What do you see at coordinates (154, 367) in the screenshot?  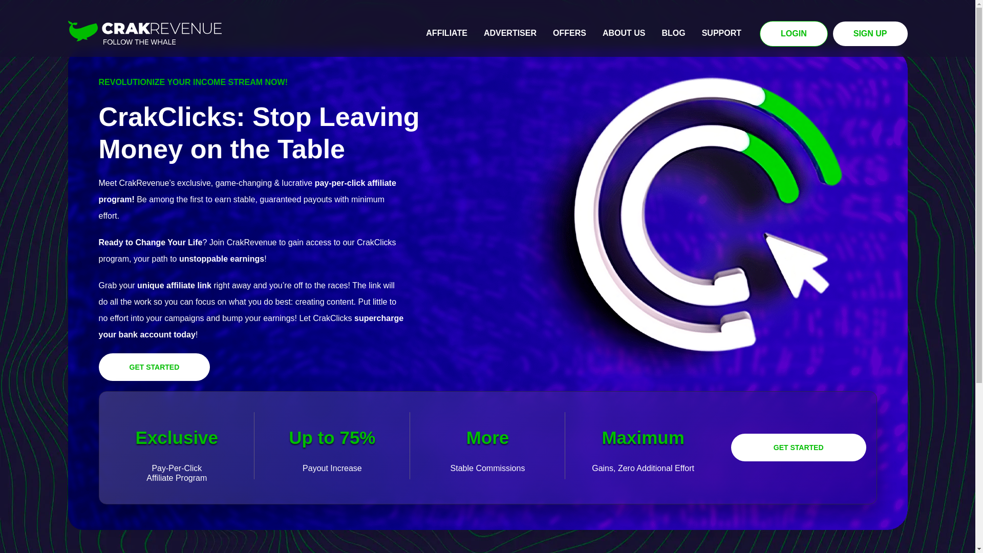 I see `GET STARTED` at bounding box center [154, 367].